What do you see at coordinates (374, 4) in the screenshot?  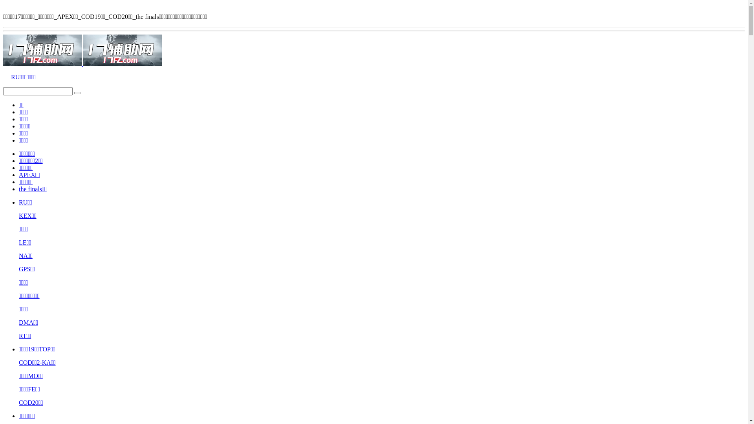 I see ` ` at bounding box center [374, 4].